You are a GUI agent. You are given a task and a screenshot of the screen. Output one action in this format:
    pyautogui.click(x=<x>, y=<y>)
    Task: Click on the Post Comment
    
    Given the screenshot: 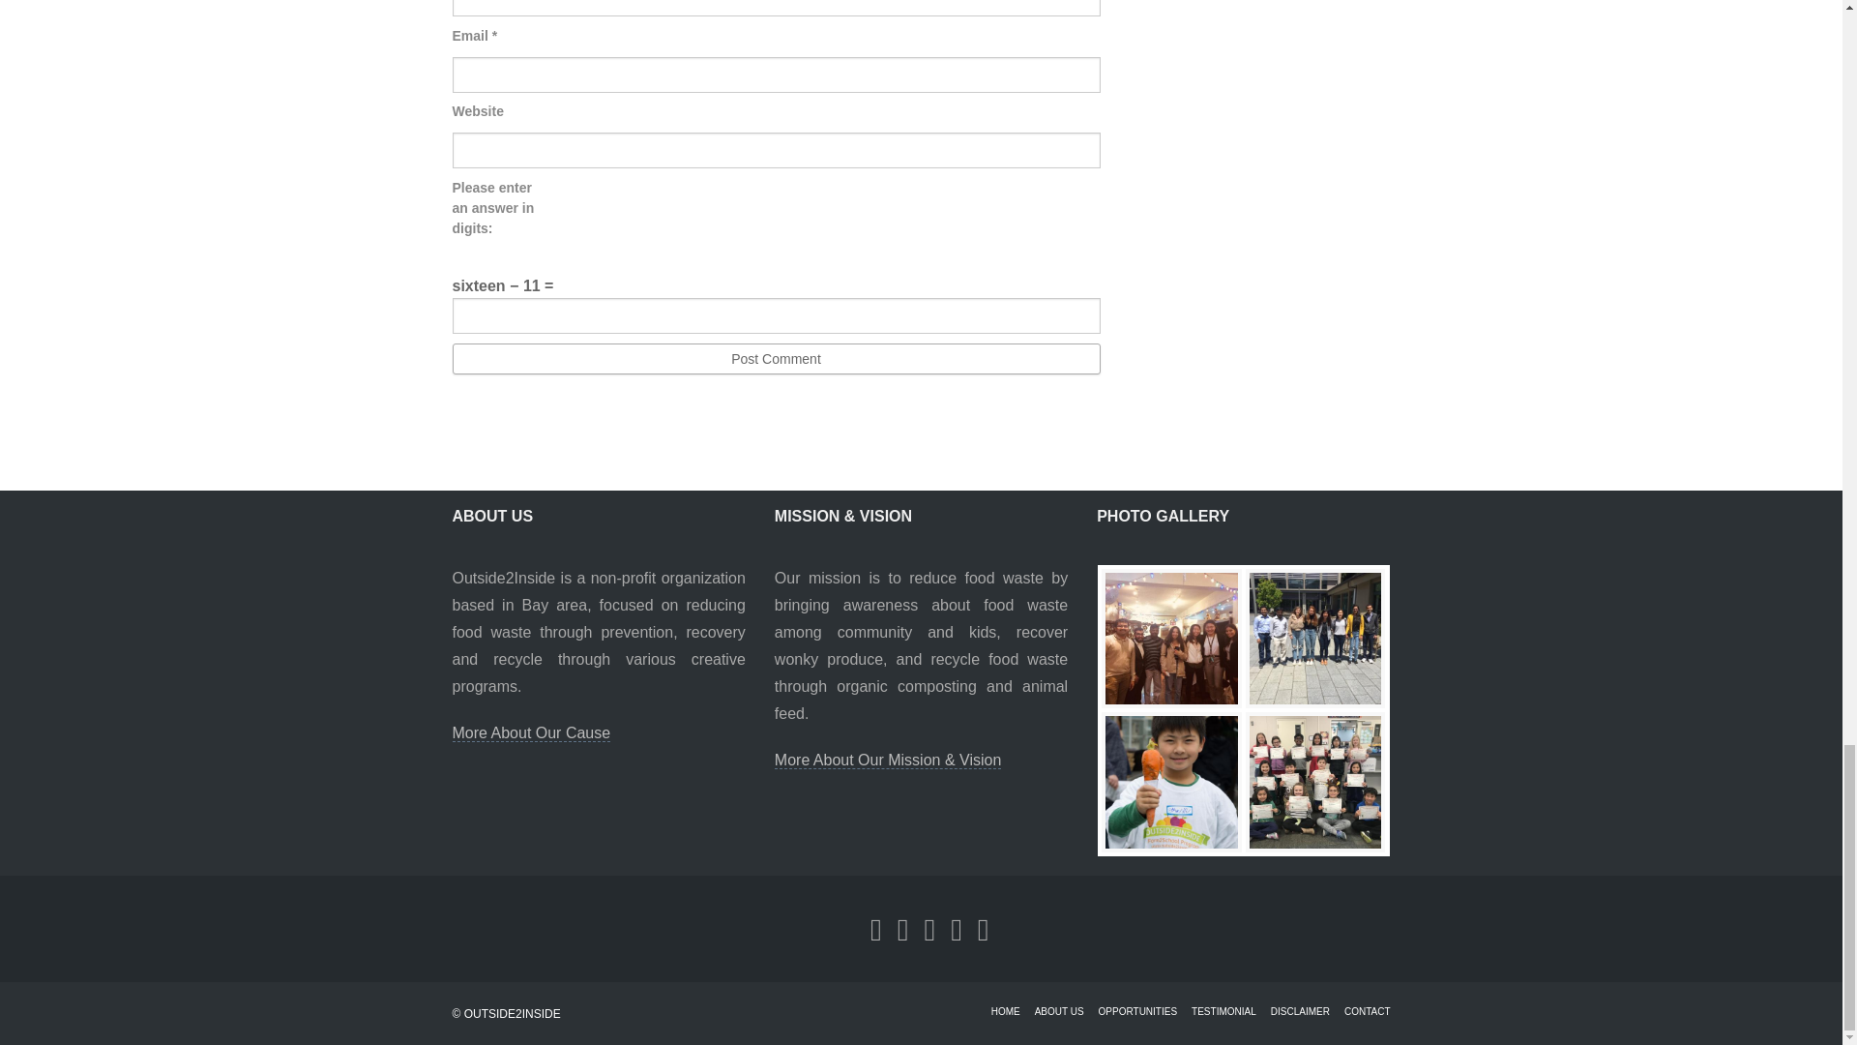 What is the action you would take?
    pyautogui.click(x=777, y=358)
    